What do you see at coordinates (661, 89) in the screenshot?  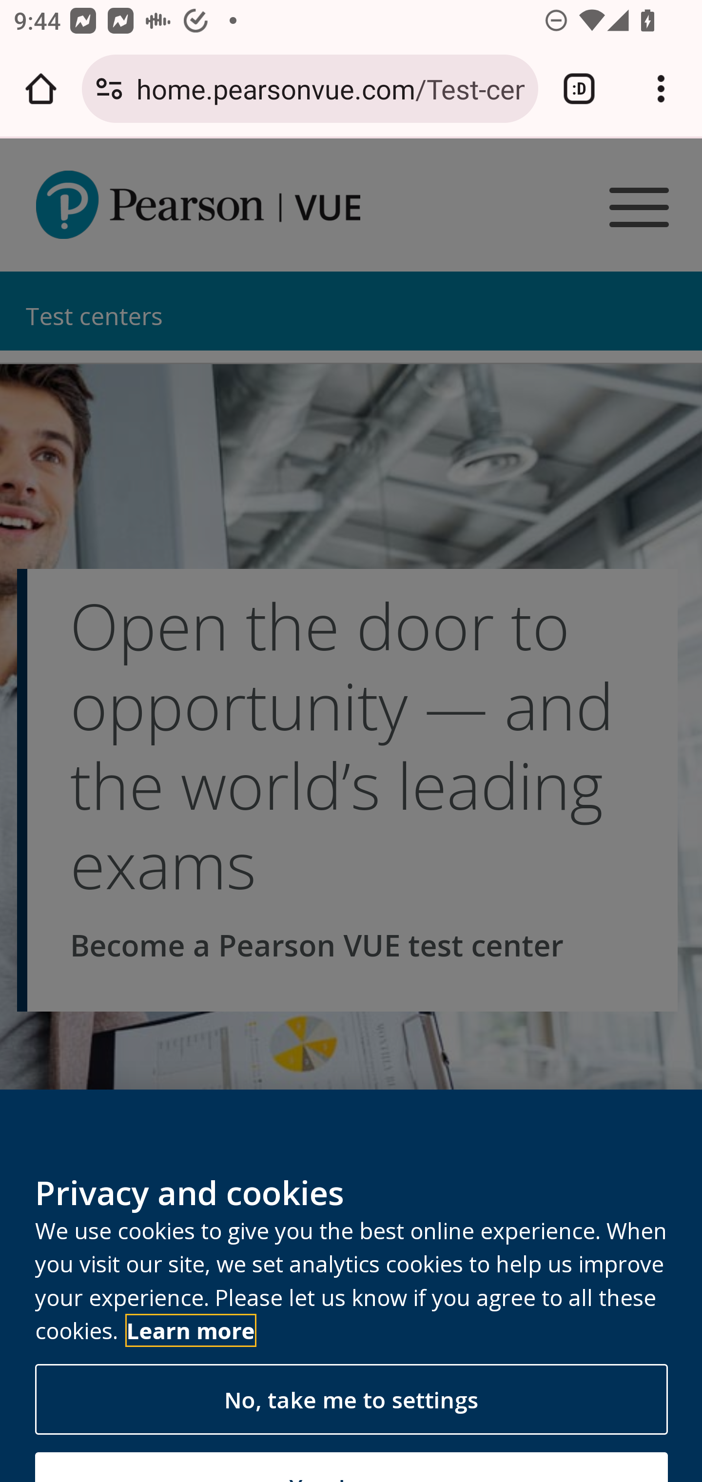 I see `Customize and control Google Chrome` at bounding box center [661, 89].